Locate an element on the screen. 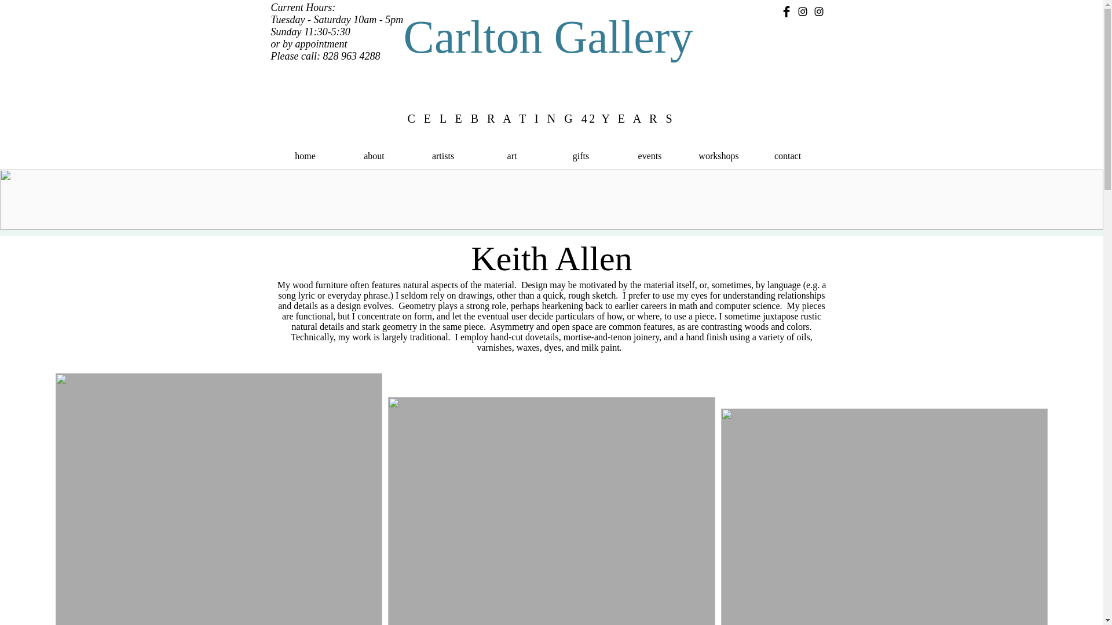  Carlton Gallery is located at coordinates (548, 37).